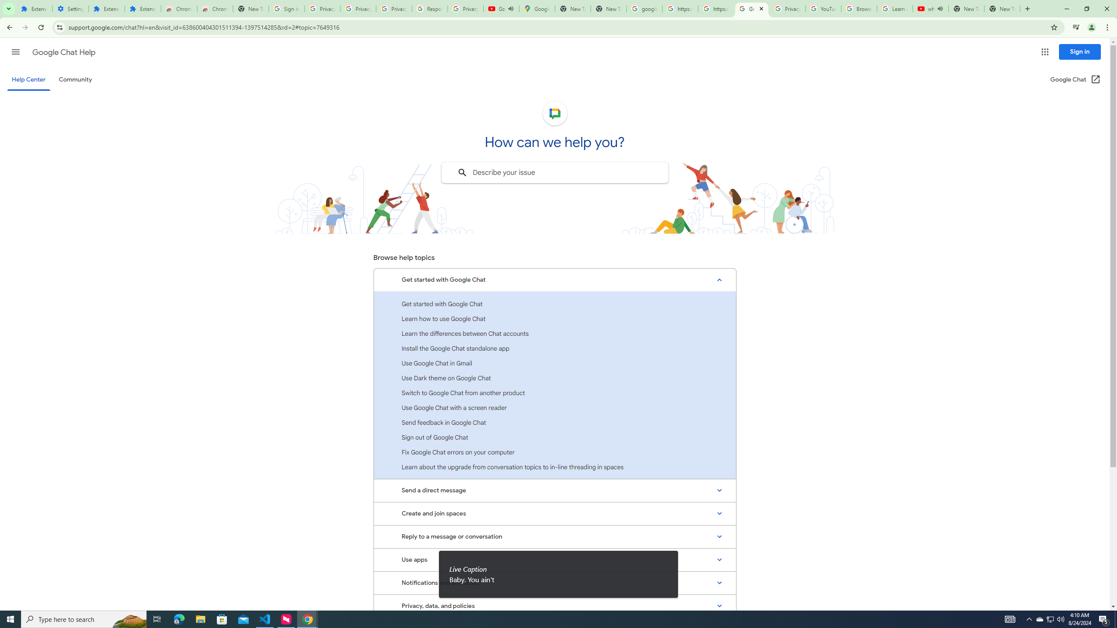 The image size is (1117, 628). I want to click on Switch to Google Chat from another product, so click(555, 393).